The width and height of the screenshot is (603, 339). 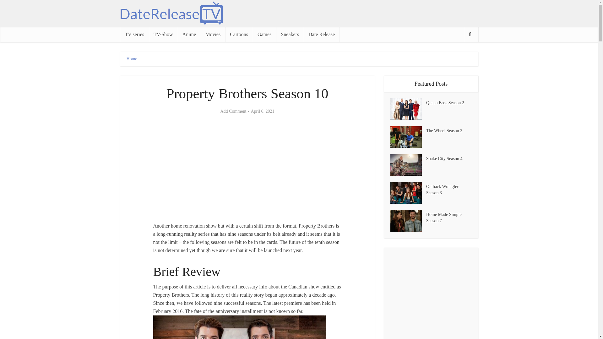 What do you see at coordinates (163, 35) in the screenshot?
I see `TV-Show` at bounding box center [163, 35].